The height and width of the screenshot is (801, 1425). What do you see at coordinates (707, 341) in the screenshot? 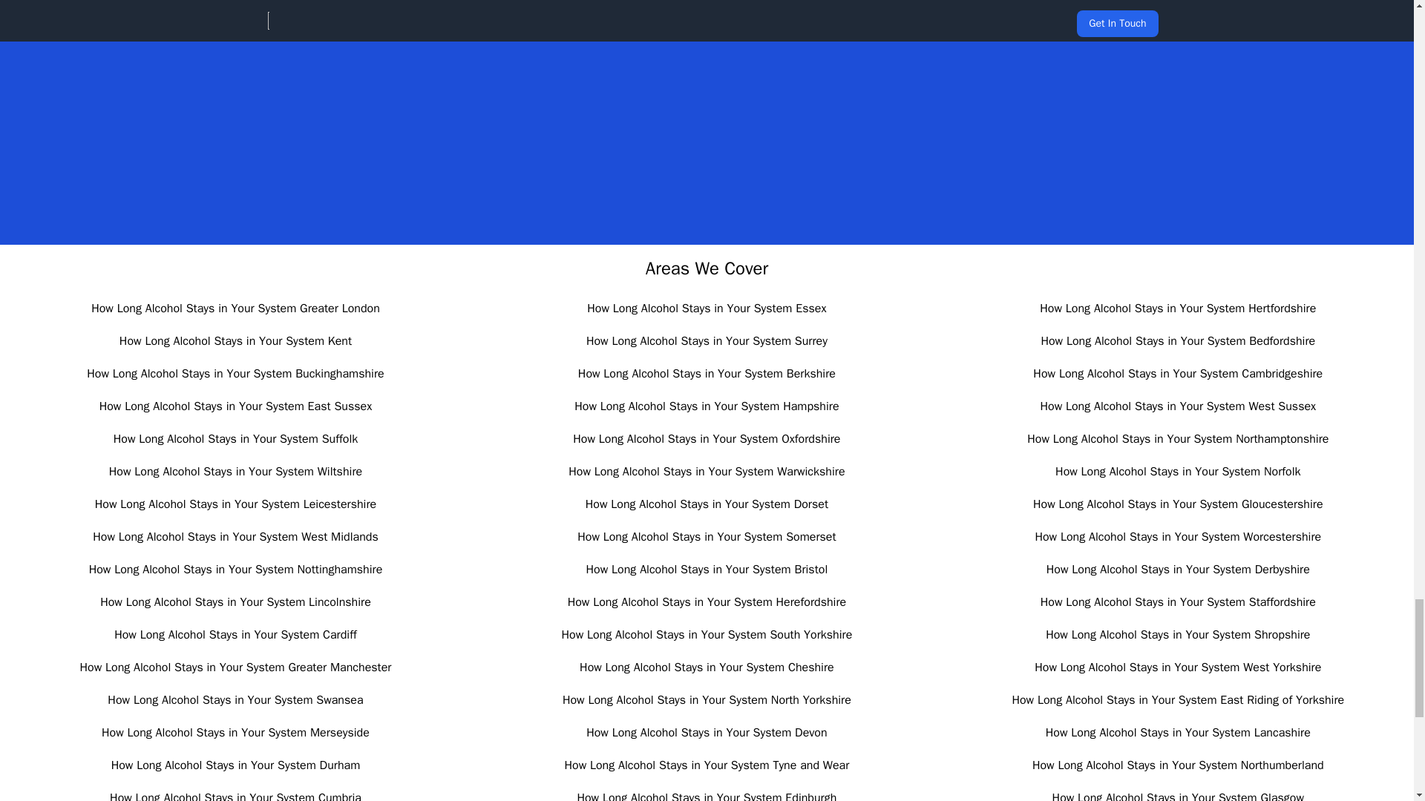
I see `How Long Alcohol Stays in Your System Surrey` at bounding box center [707, 341].